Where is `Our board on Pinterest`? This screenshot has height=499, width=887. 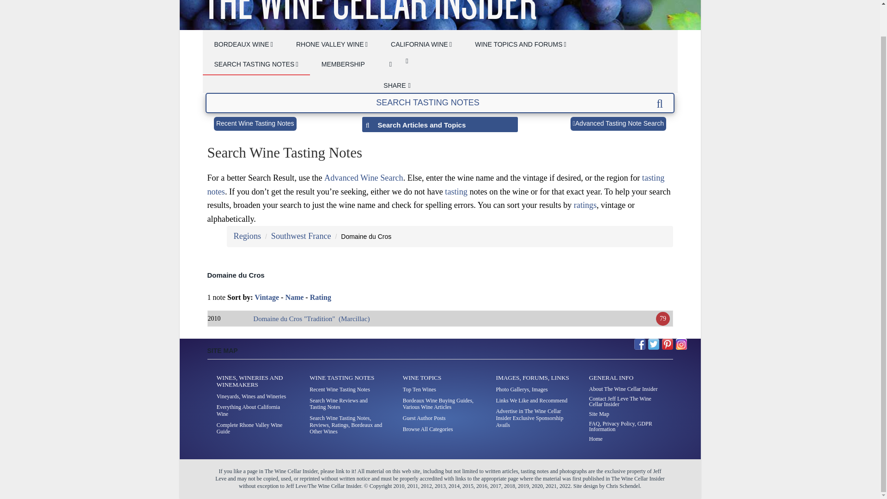 Our board on Pinterest is located at coordinates (667, 344).